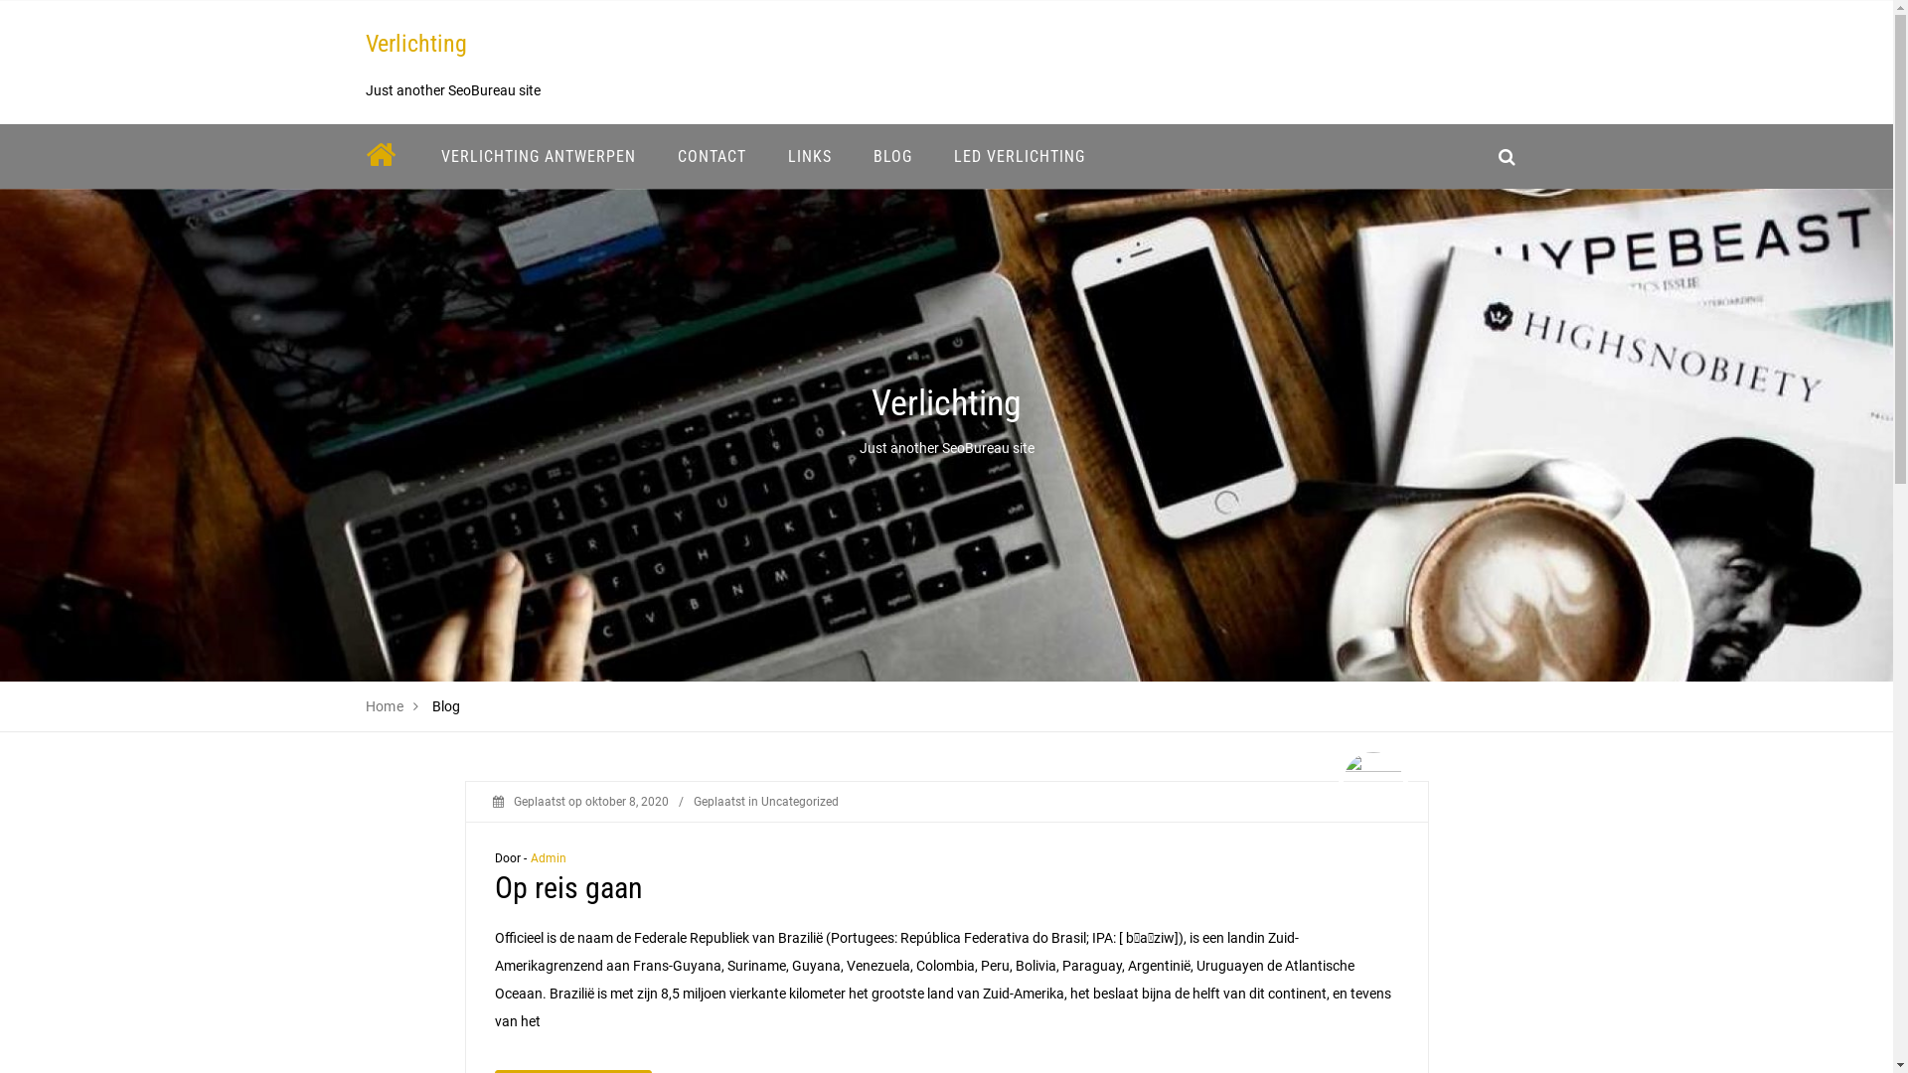 Image resolution: width=1908 pixels, height=1073 pixels. Describe the element at coordinates (416, 44) in the screenshot. I see `Verlichting` at that location.